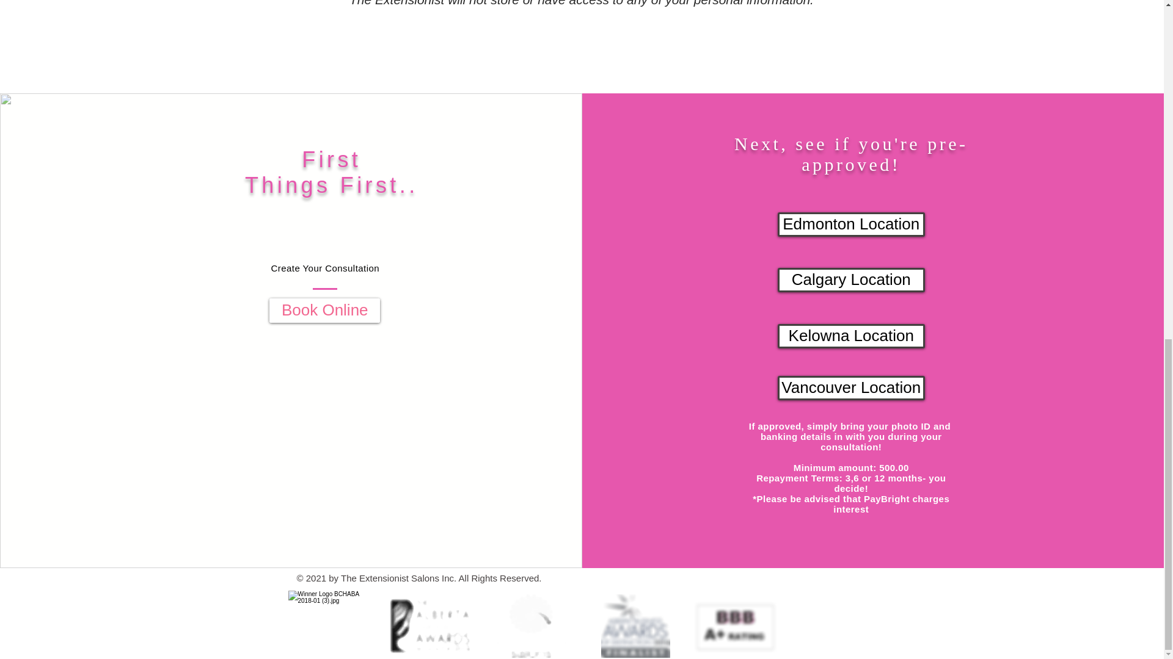  Describe the element at coordinates (332, 623) in the screenshot. I see `IAO.jpg` at that location.